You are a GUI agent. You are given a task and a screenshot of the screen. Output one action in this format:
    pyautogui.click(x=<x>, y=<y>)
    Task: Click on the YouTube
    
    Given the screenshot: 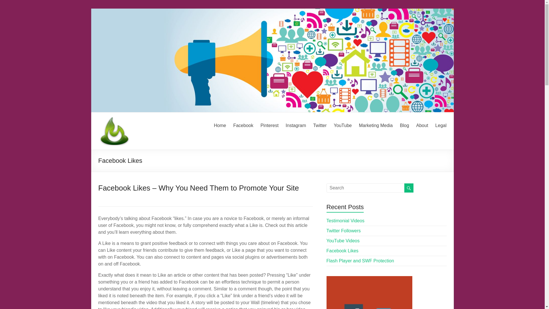 What is the action you would take?
    pyautogui.click(x=343, y=125)
    